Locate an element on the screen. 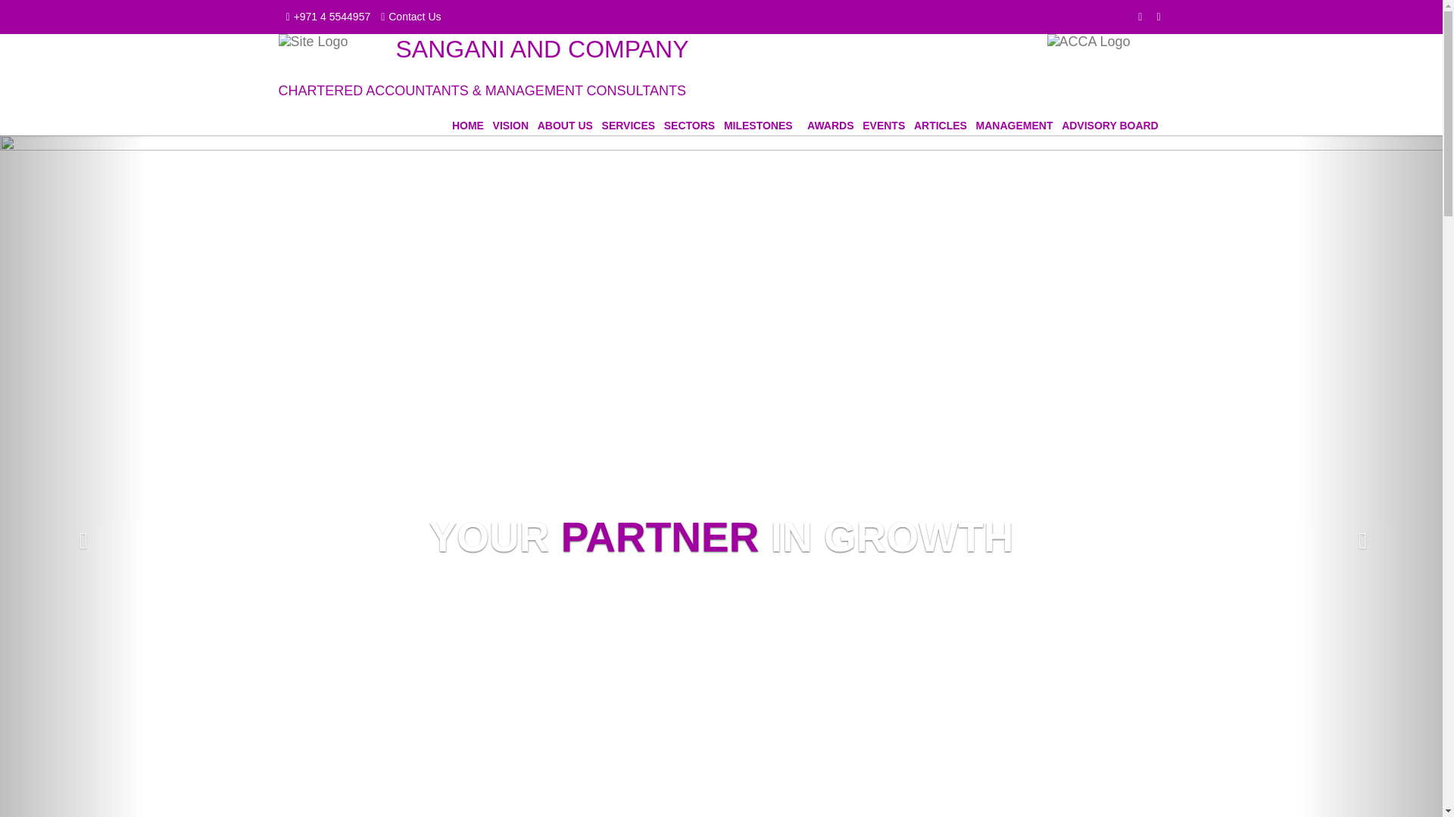  MILESTONES is located at coordinates (758, 125).